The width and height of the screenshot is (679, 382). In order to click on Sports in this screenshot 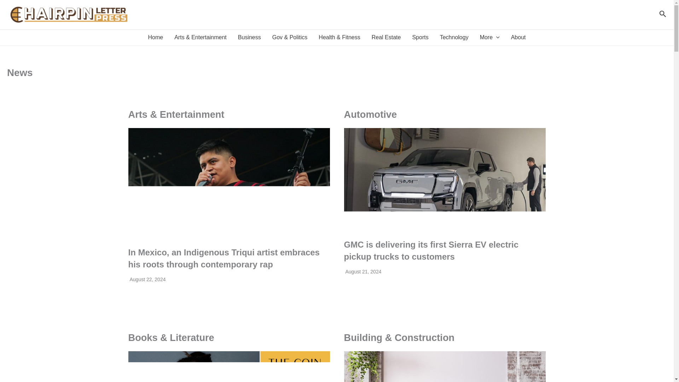, I will do `click(420, 37)`.